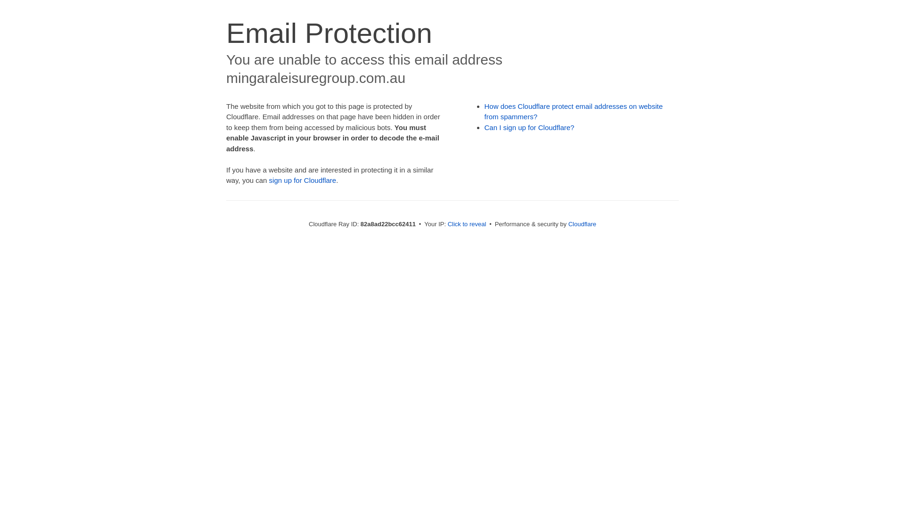 Image resolution: width=905 pixels, height=509 pixels. Describe the element at coordinates (467, 224) in the screenshot. I see `Click to reveal` at that location.